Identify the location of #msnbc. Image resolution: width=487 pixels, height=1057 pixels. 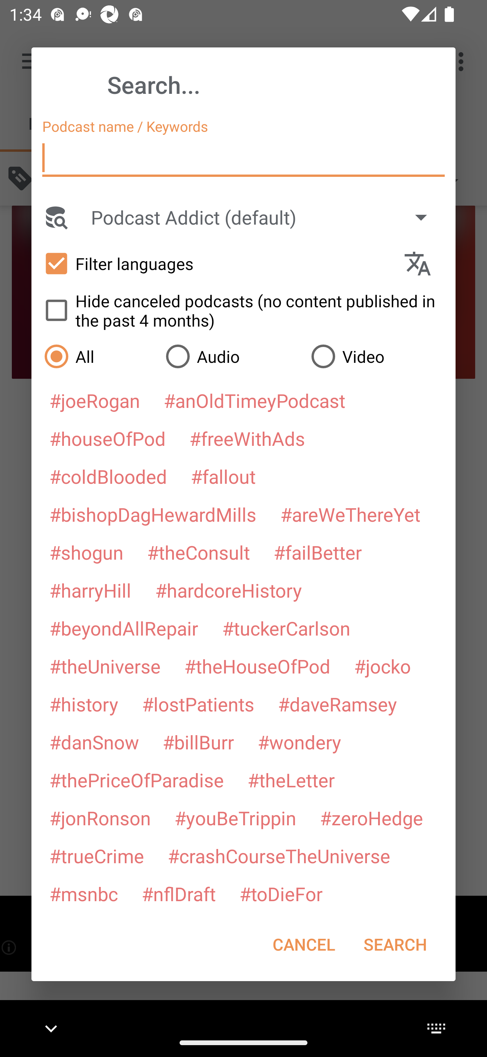
(83, 893).